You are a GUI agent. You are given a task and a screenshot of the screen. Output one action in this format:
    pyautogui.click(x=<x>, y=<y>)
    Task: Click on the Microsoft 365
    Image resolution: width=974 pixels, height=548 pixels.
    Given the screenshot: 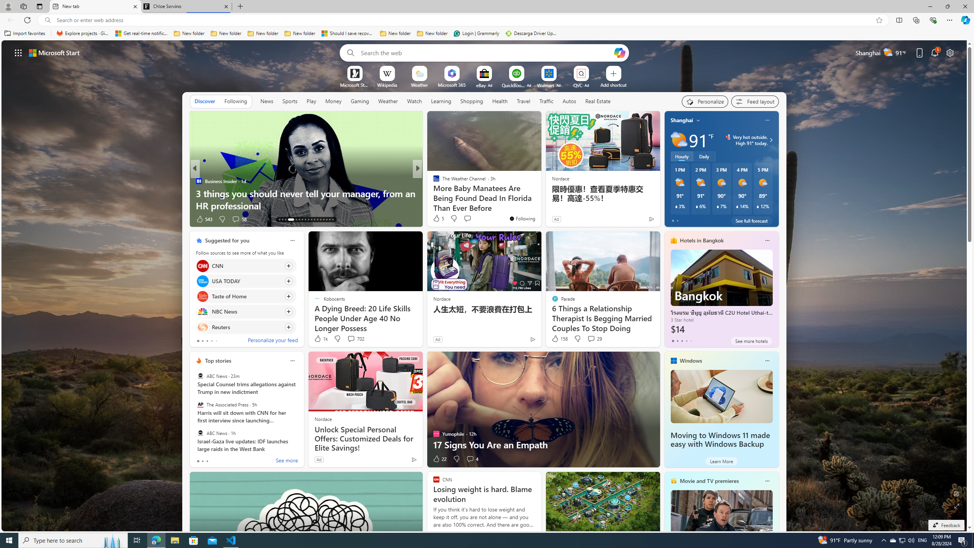 What is the action you would take?
    pyautogui.click(x=452, y=84)
    